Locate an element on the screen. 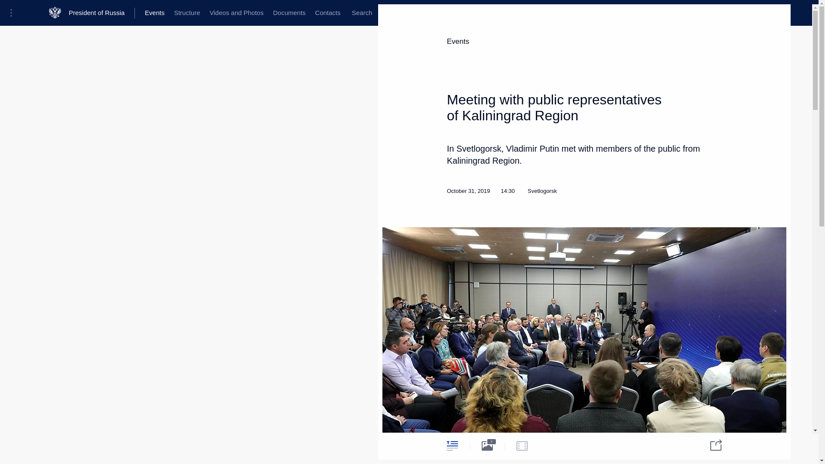  Events is located at coordinates (155, 13).